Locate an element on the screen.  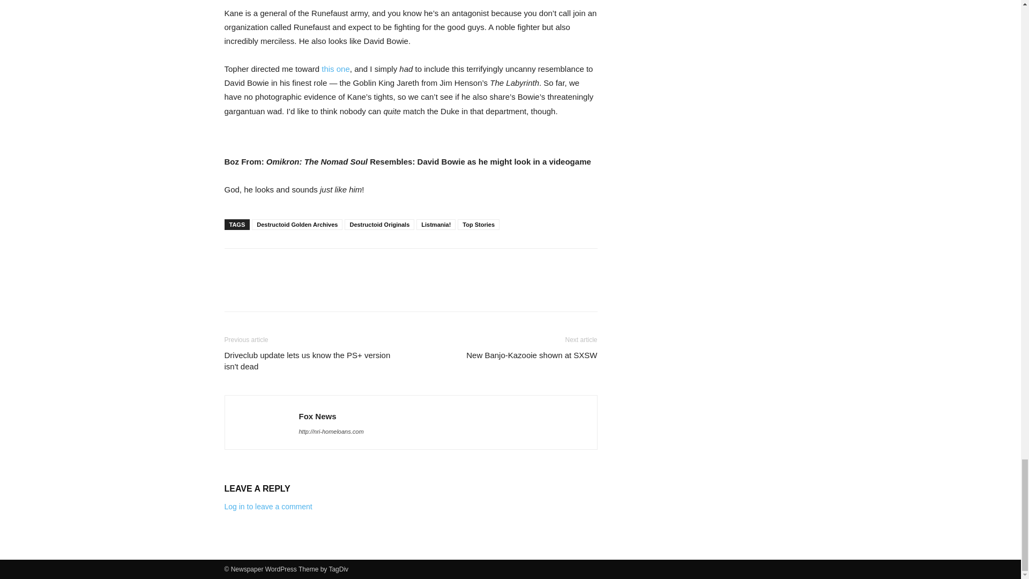
Top Stories is located at coordinates (478, 224).